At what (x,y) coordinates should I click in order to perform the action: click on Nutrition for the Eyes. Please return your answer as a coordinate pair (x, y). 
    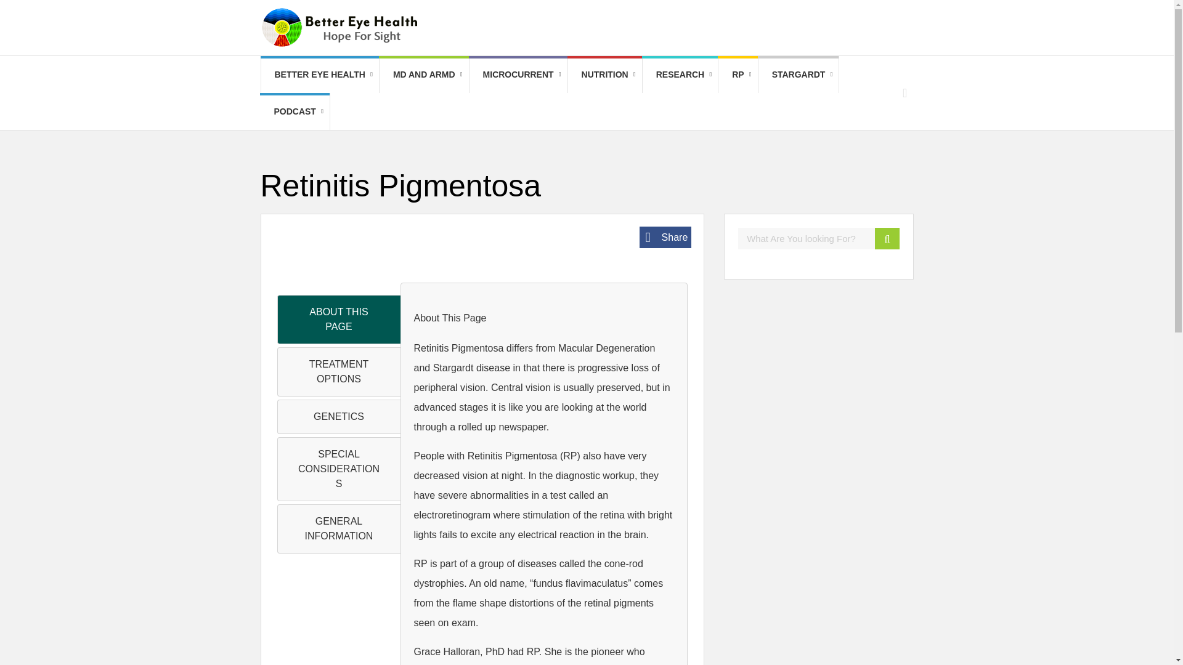
    Looking at the image, I should click on (605, 74).